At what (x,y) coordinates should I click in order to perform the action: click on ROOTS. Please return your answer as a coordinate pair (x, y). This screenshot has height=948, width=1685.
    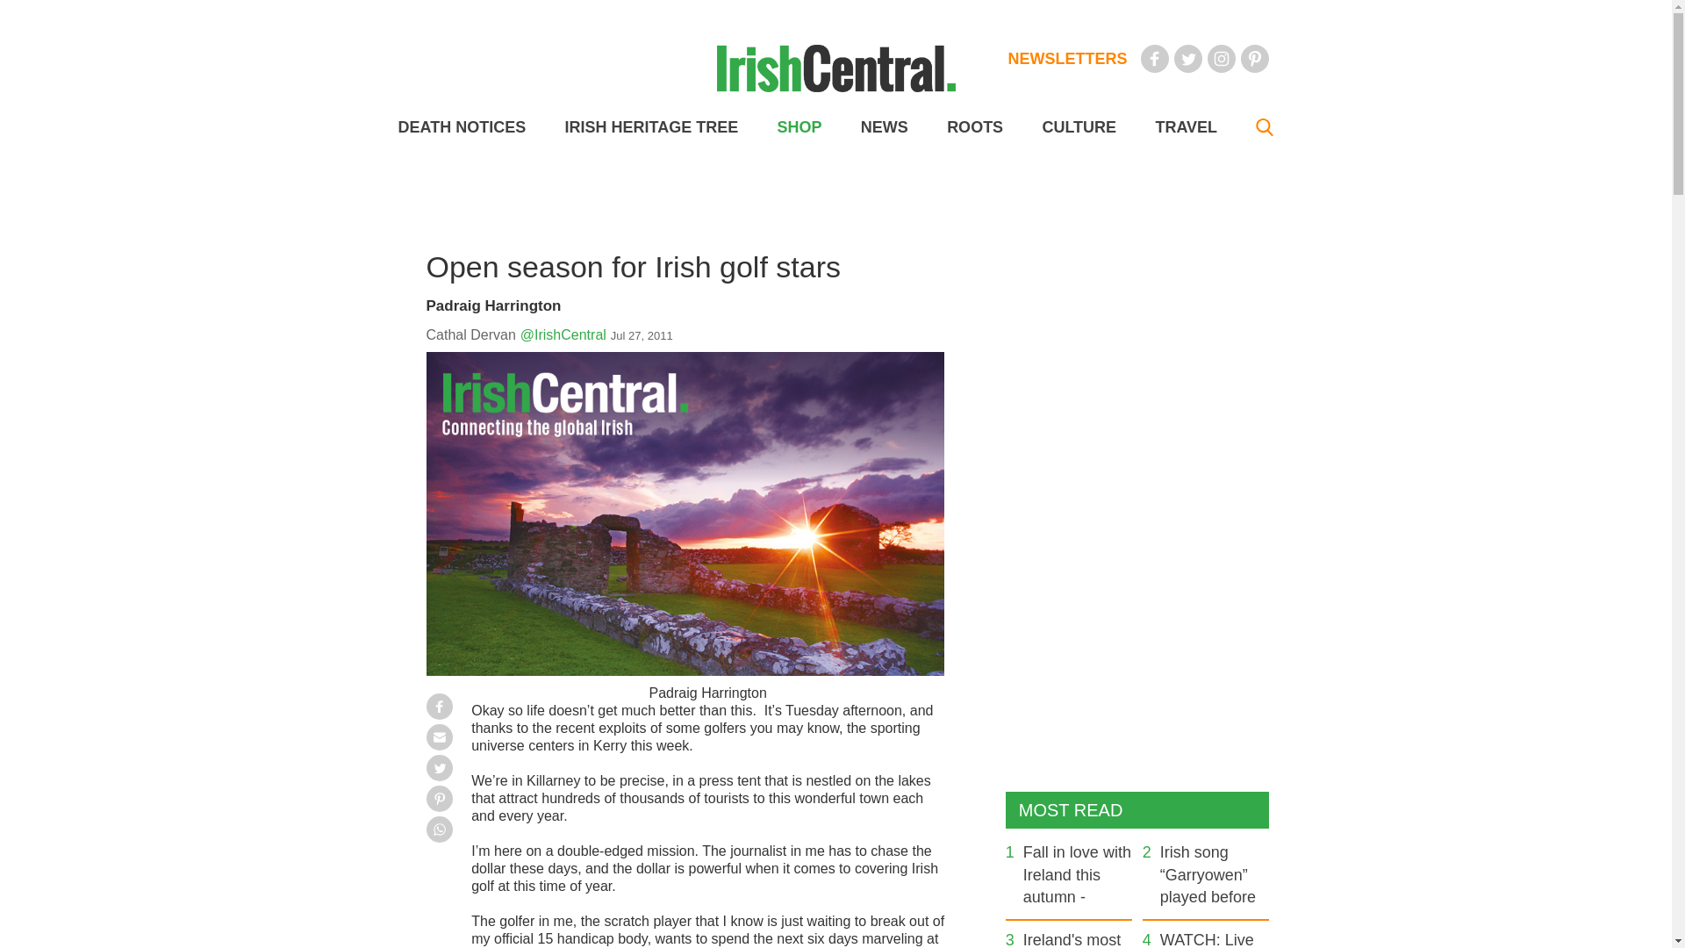
    Looking at the image, I should click on (974, 127).